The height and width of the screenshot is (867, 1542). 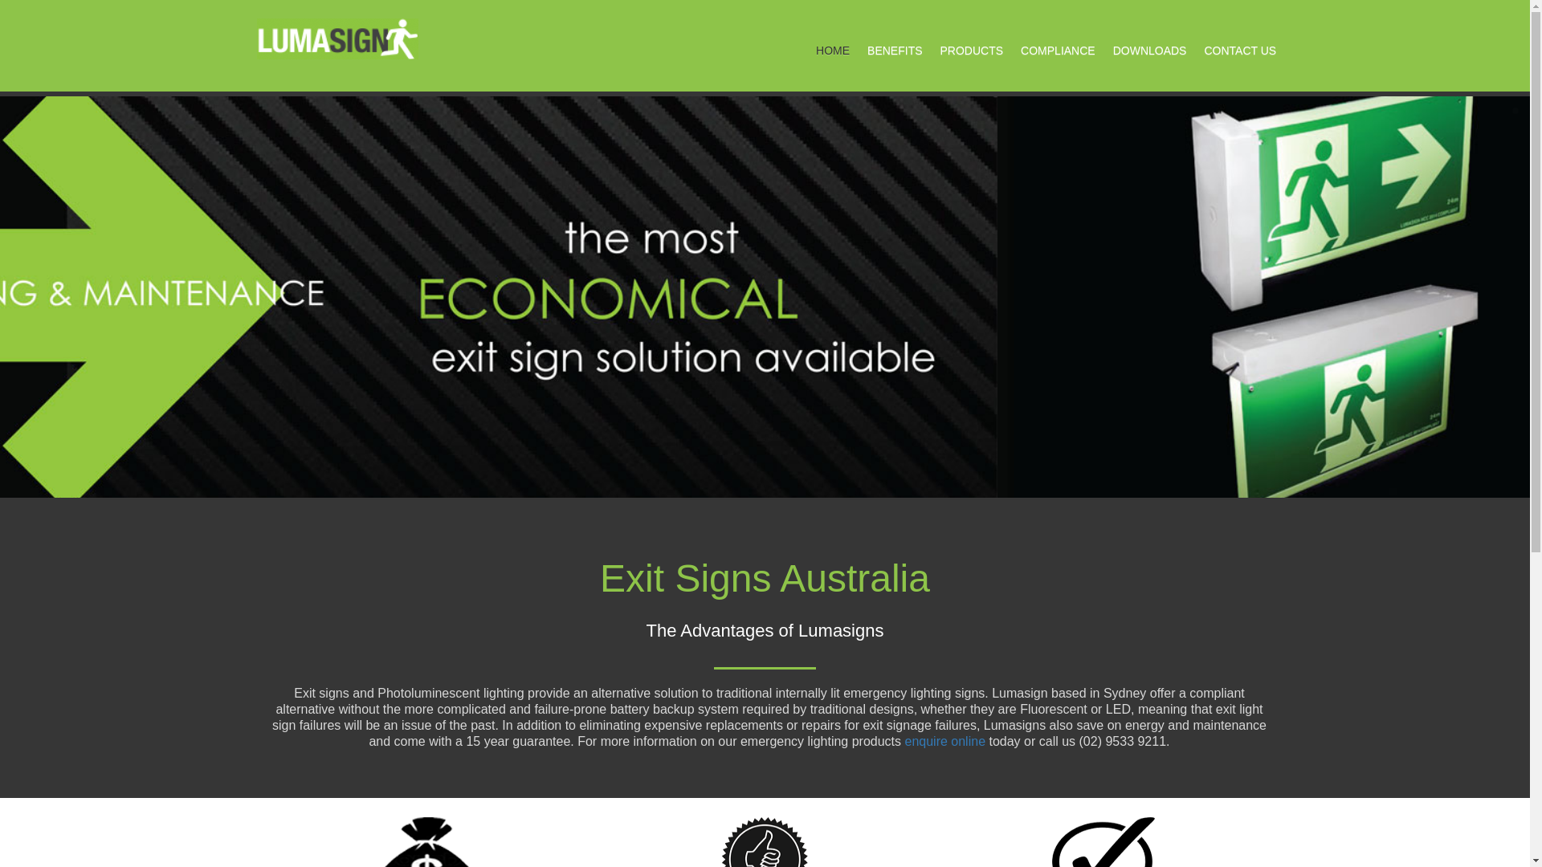 I want to click on enquire online, so click(x=944, y=742).